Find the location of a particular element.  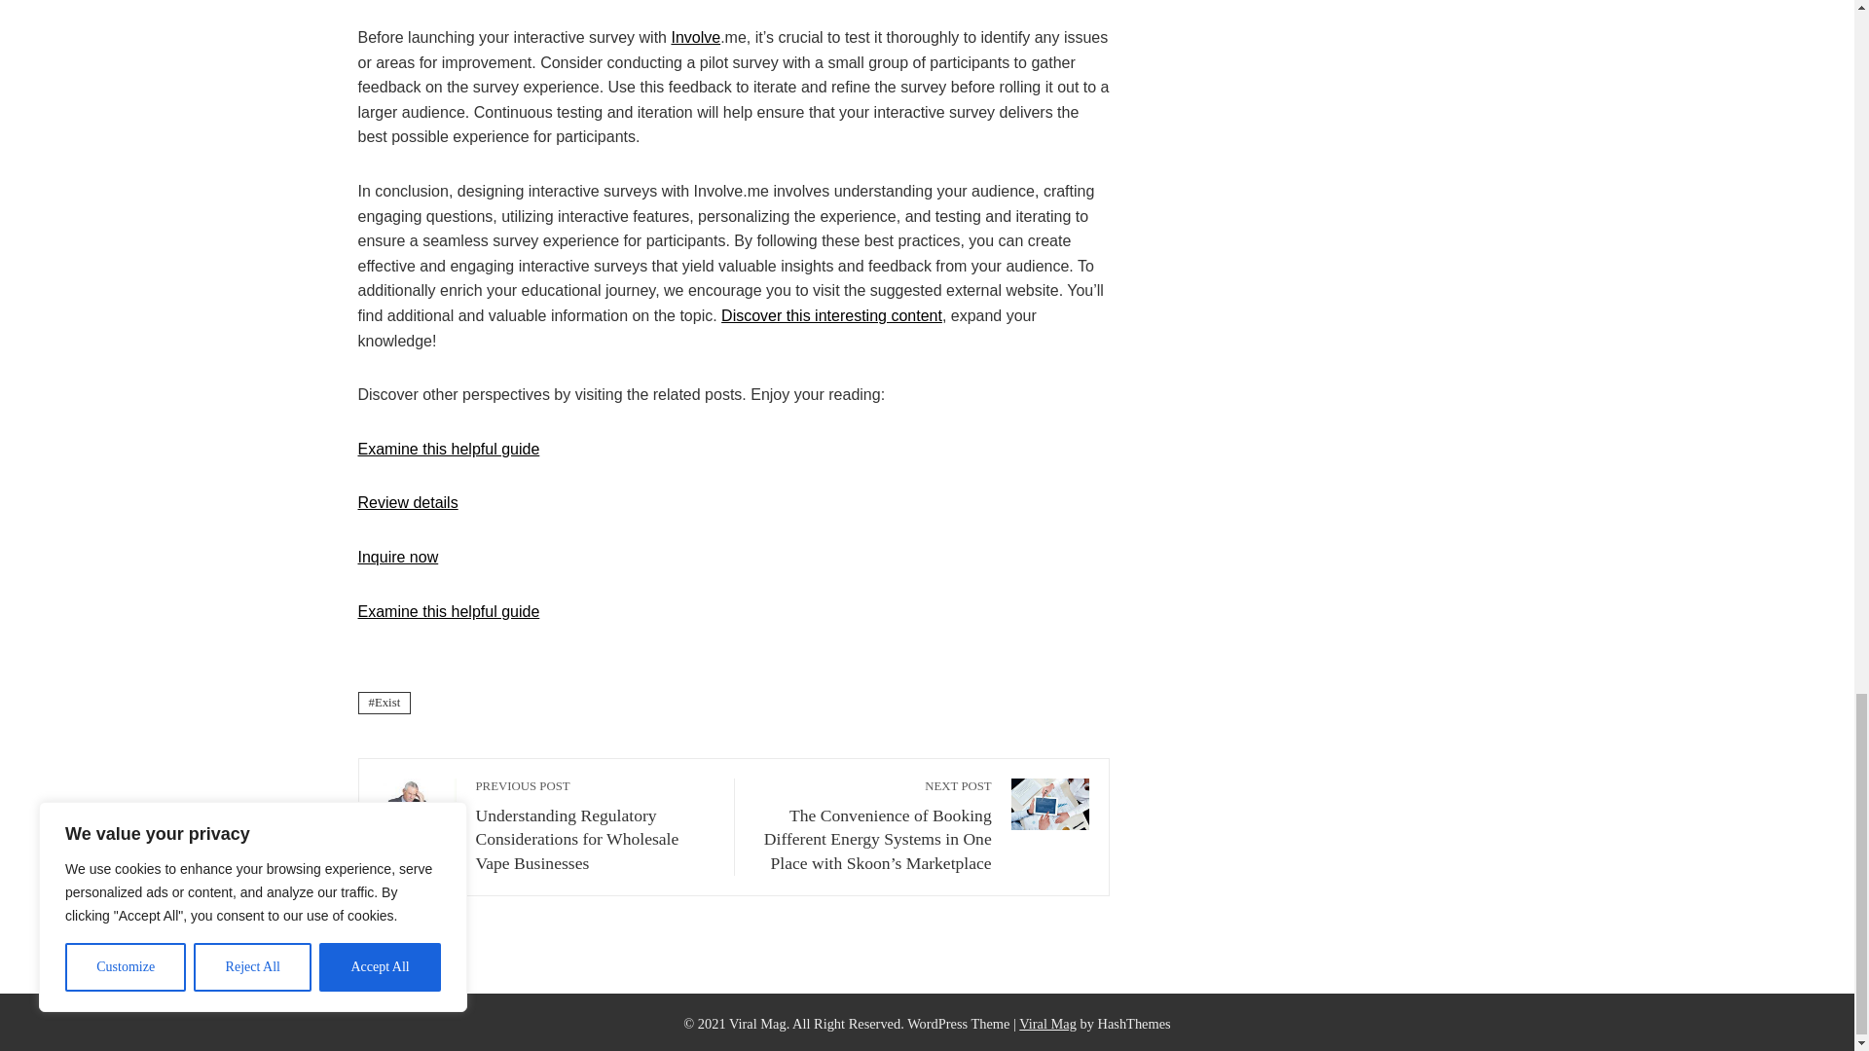

Involve is located at coordinates (695, 37).